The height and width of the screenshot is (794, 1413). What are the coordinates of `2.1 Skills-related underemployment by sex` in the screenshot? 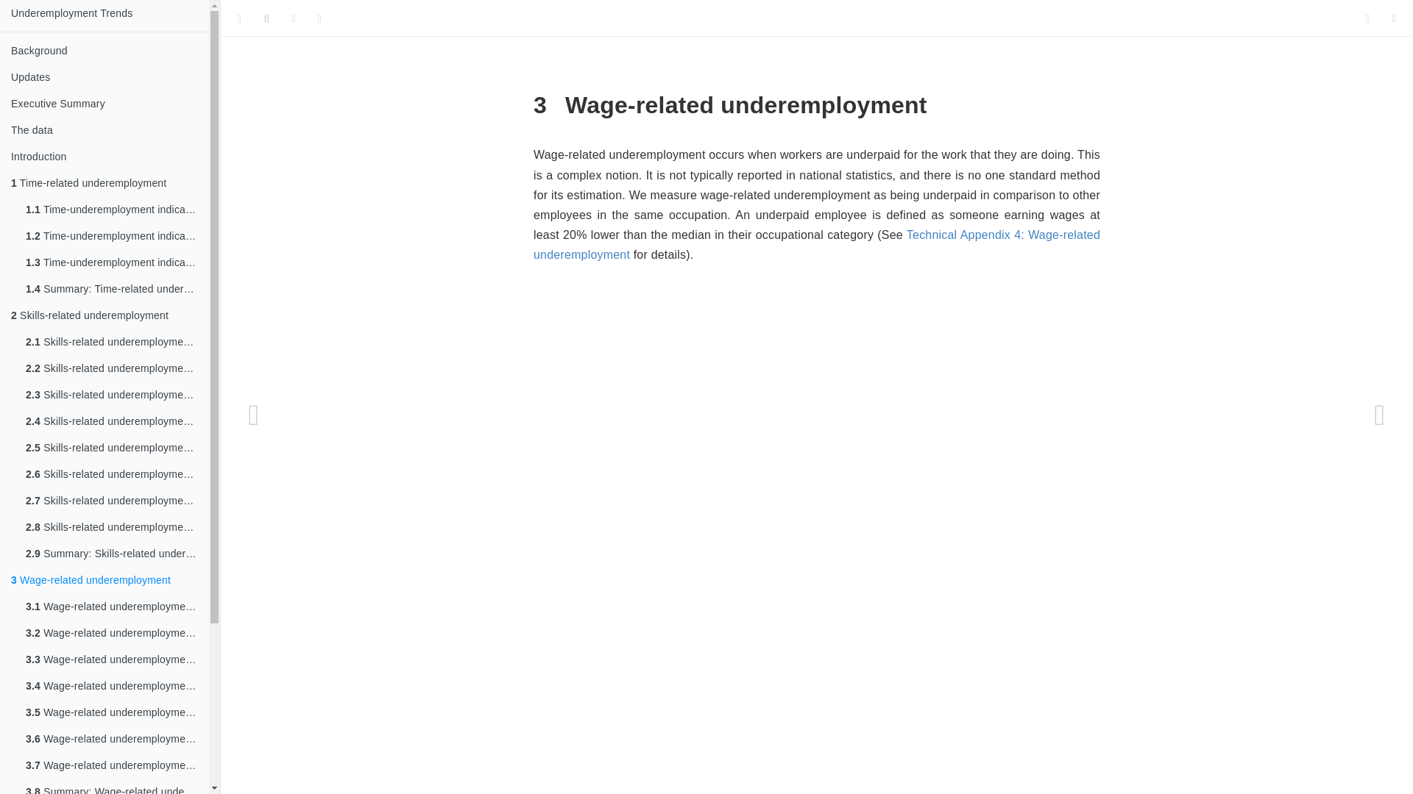 It's located at (112, 341).